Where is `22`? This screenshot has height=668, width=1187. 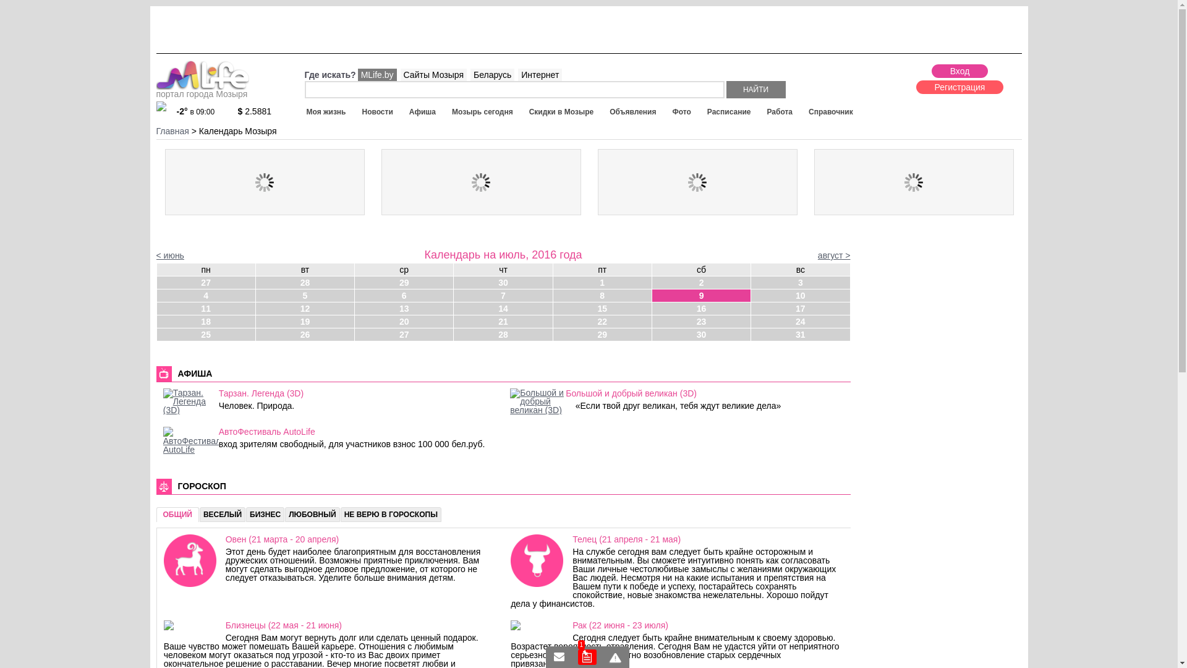
22 is located at coordinates (602, 322).